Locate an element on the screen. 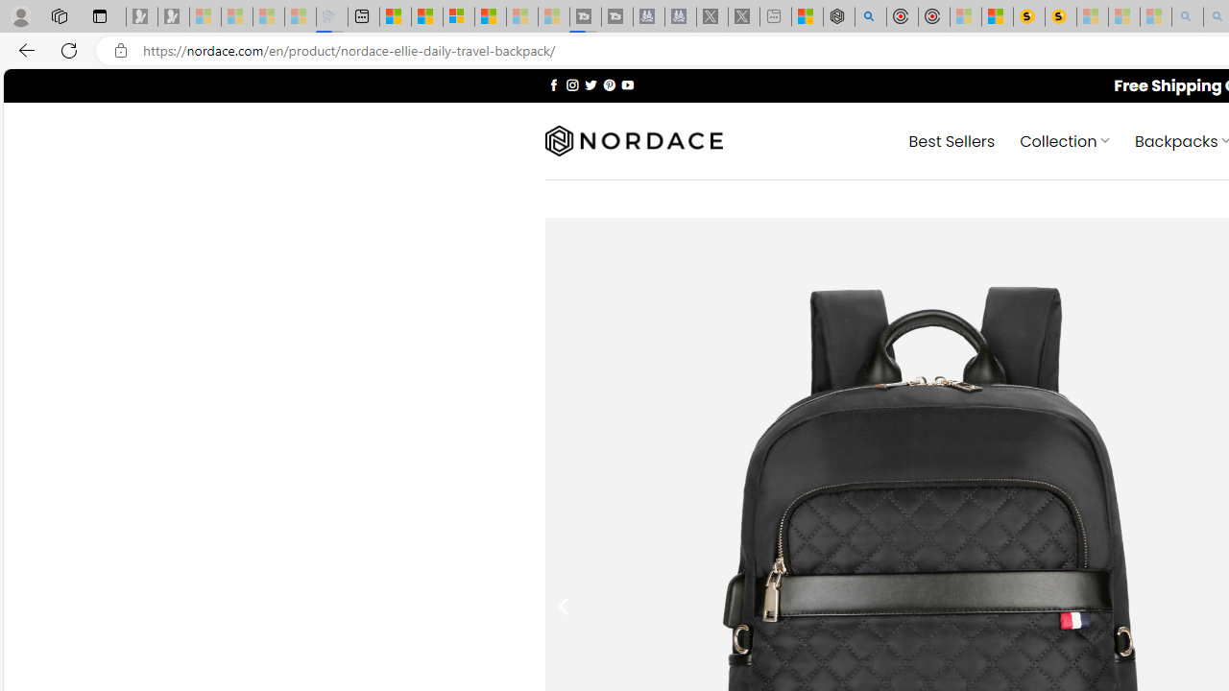 The height and width of the screenshot is (691, 1229). Follow on Twitter is located at coordinates (591, 84).